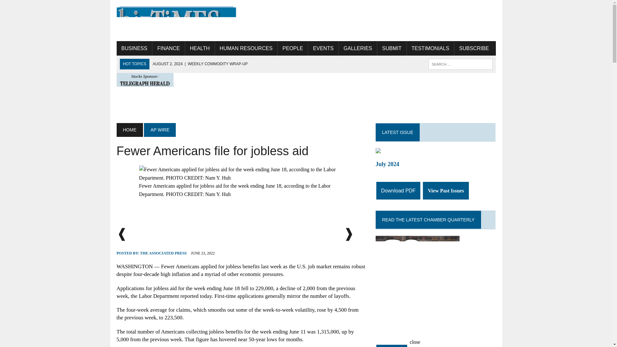 This screenshot has height=347, width=617. What do you see at coordinates (293, 48) in the screenshot?
I see `PEOPLE` at bounding box center [293, 48].